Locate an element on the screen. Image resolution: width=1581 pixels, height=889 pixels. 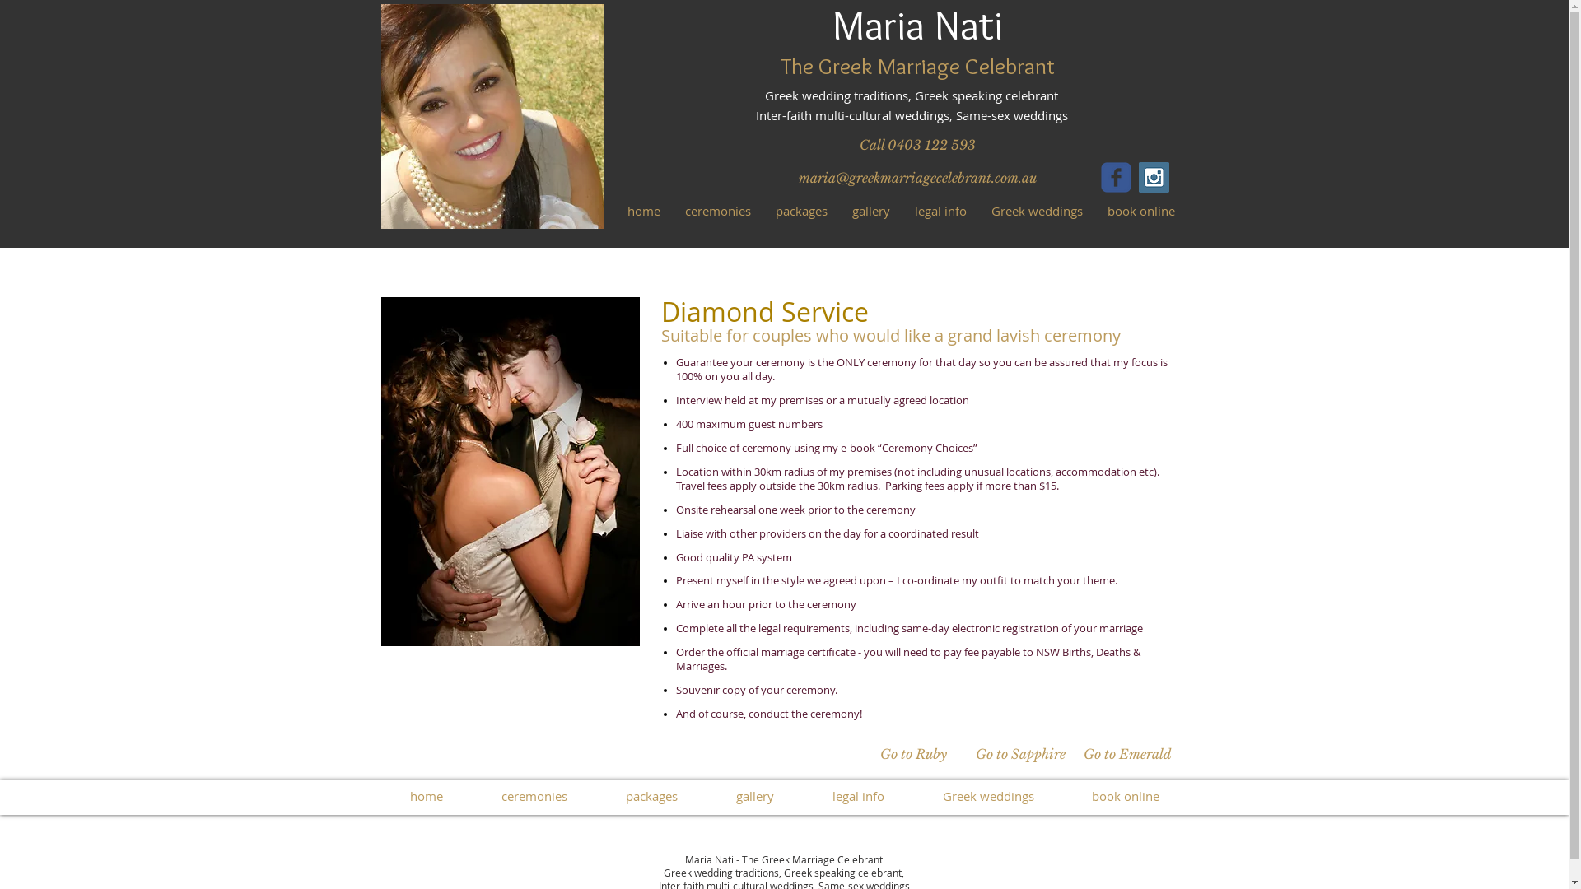
legal info is located at coordinates (940, 211).